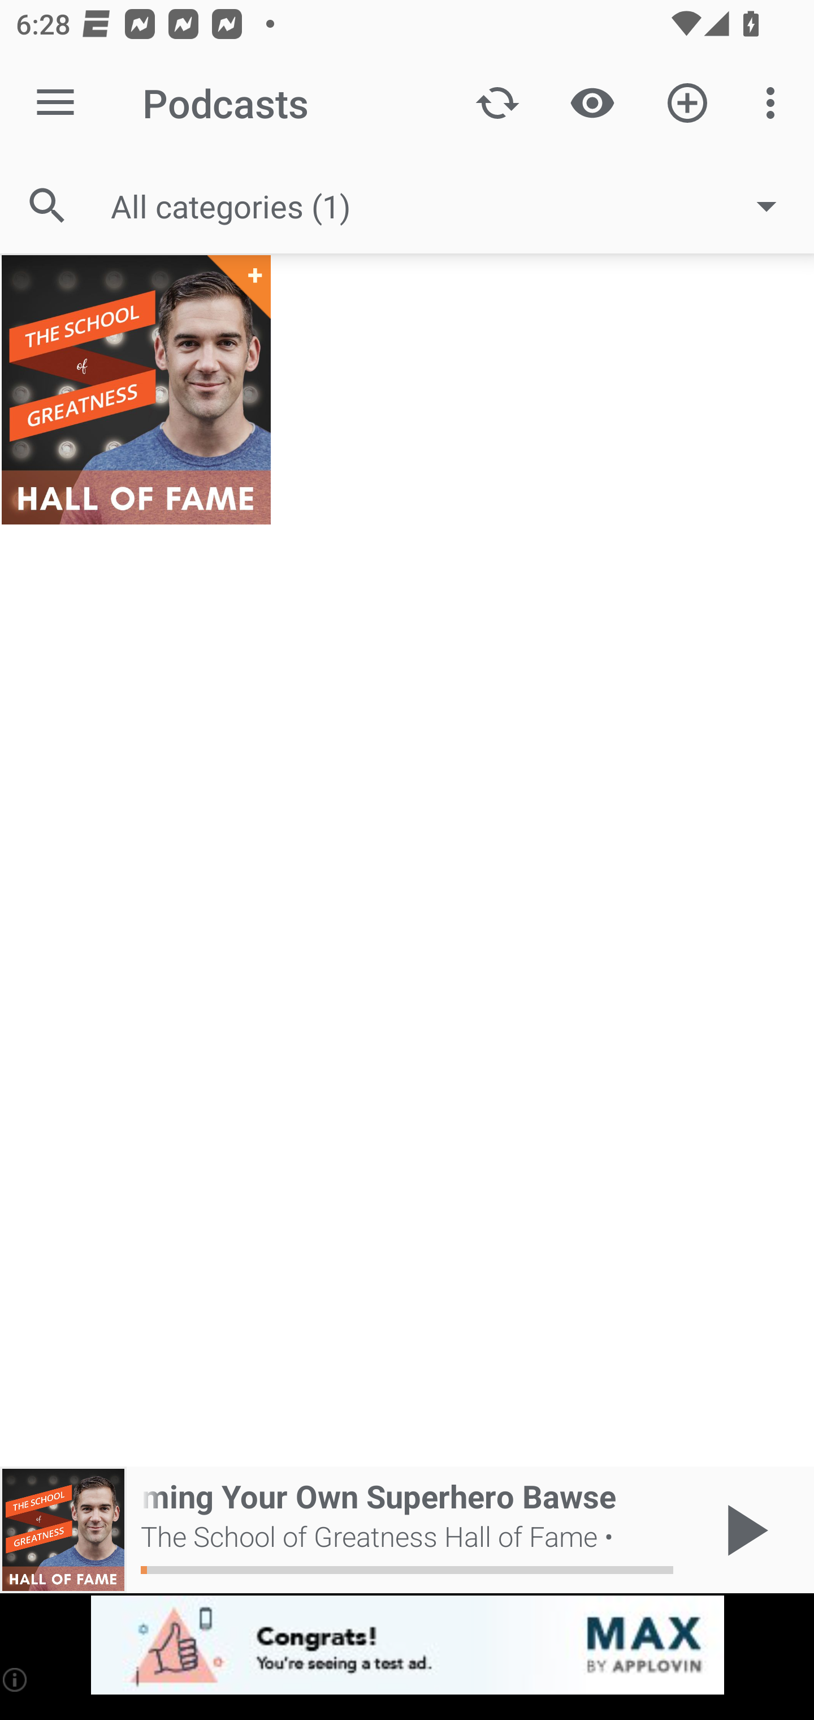  Describe the element at coordinates (687, 103) in the screenshot. I see `Add new Podcast` at that location.